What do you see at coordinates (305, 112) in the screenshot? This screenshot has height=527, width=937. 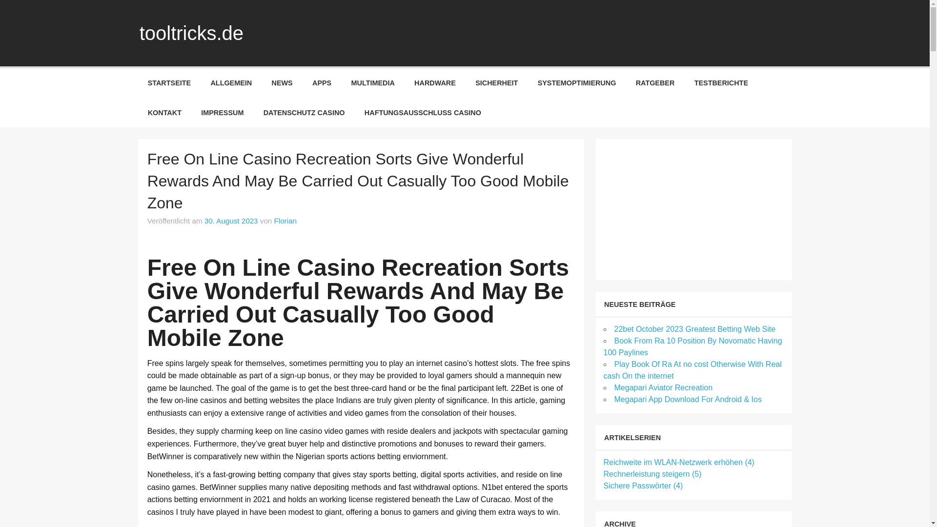 I see `DATENSCHUTZ CASINO` at bounding box center [305, 112].